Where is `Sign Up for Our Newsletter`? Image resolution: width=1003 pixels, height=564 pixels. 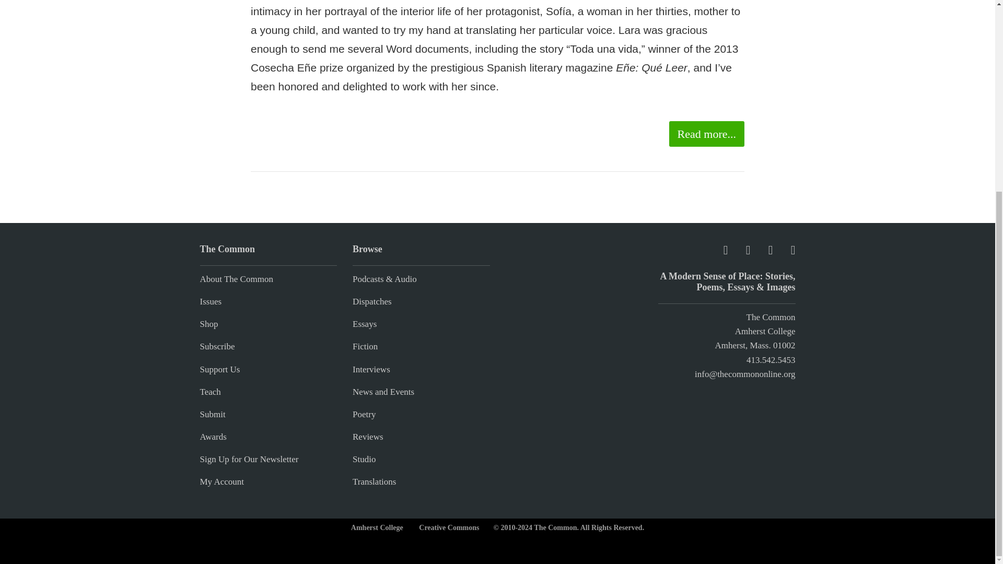 Sign Up for Our Newsletter is located at coordinates (249, 459).